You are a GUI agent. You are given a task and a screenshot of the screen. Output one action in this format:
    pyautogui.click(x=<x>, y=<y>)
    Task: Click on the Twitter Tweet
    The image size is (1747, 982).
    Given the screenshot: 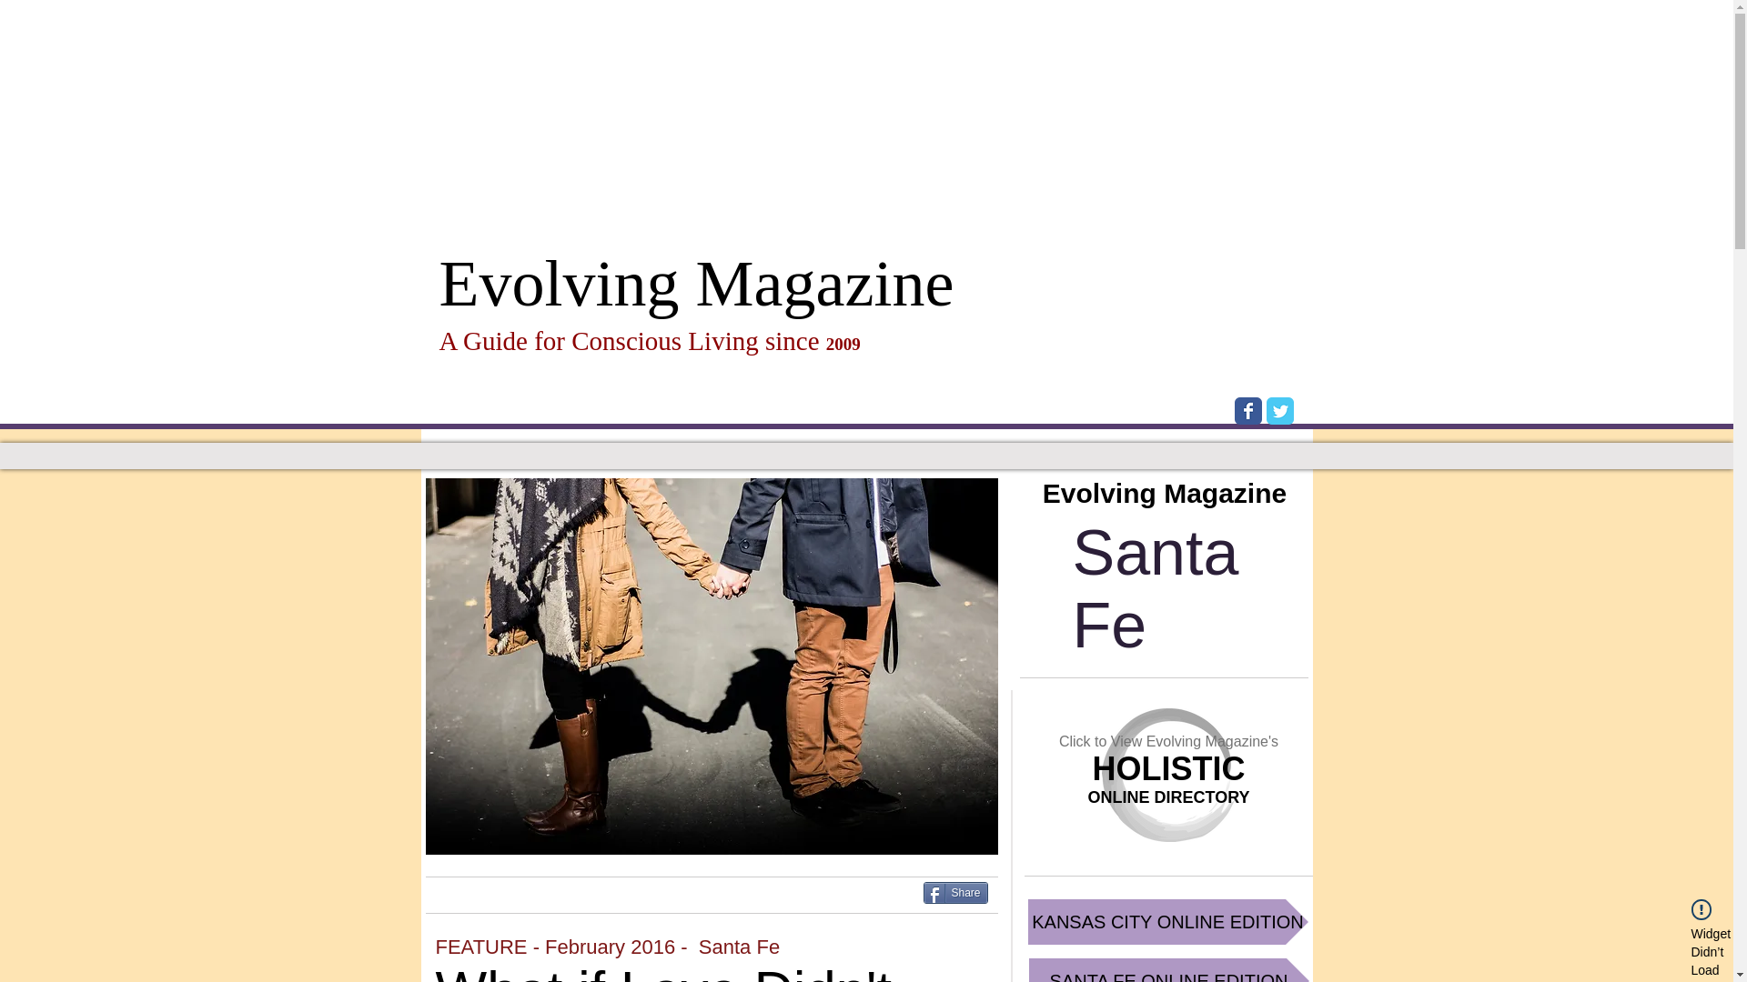 What is the action you would take?
    pyautogui.click(x=482, y=895)
    